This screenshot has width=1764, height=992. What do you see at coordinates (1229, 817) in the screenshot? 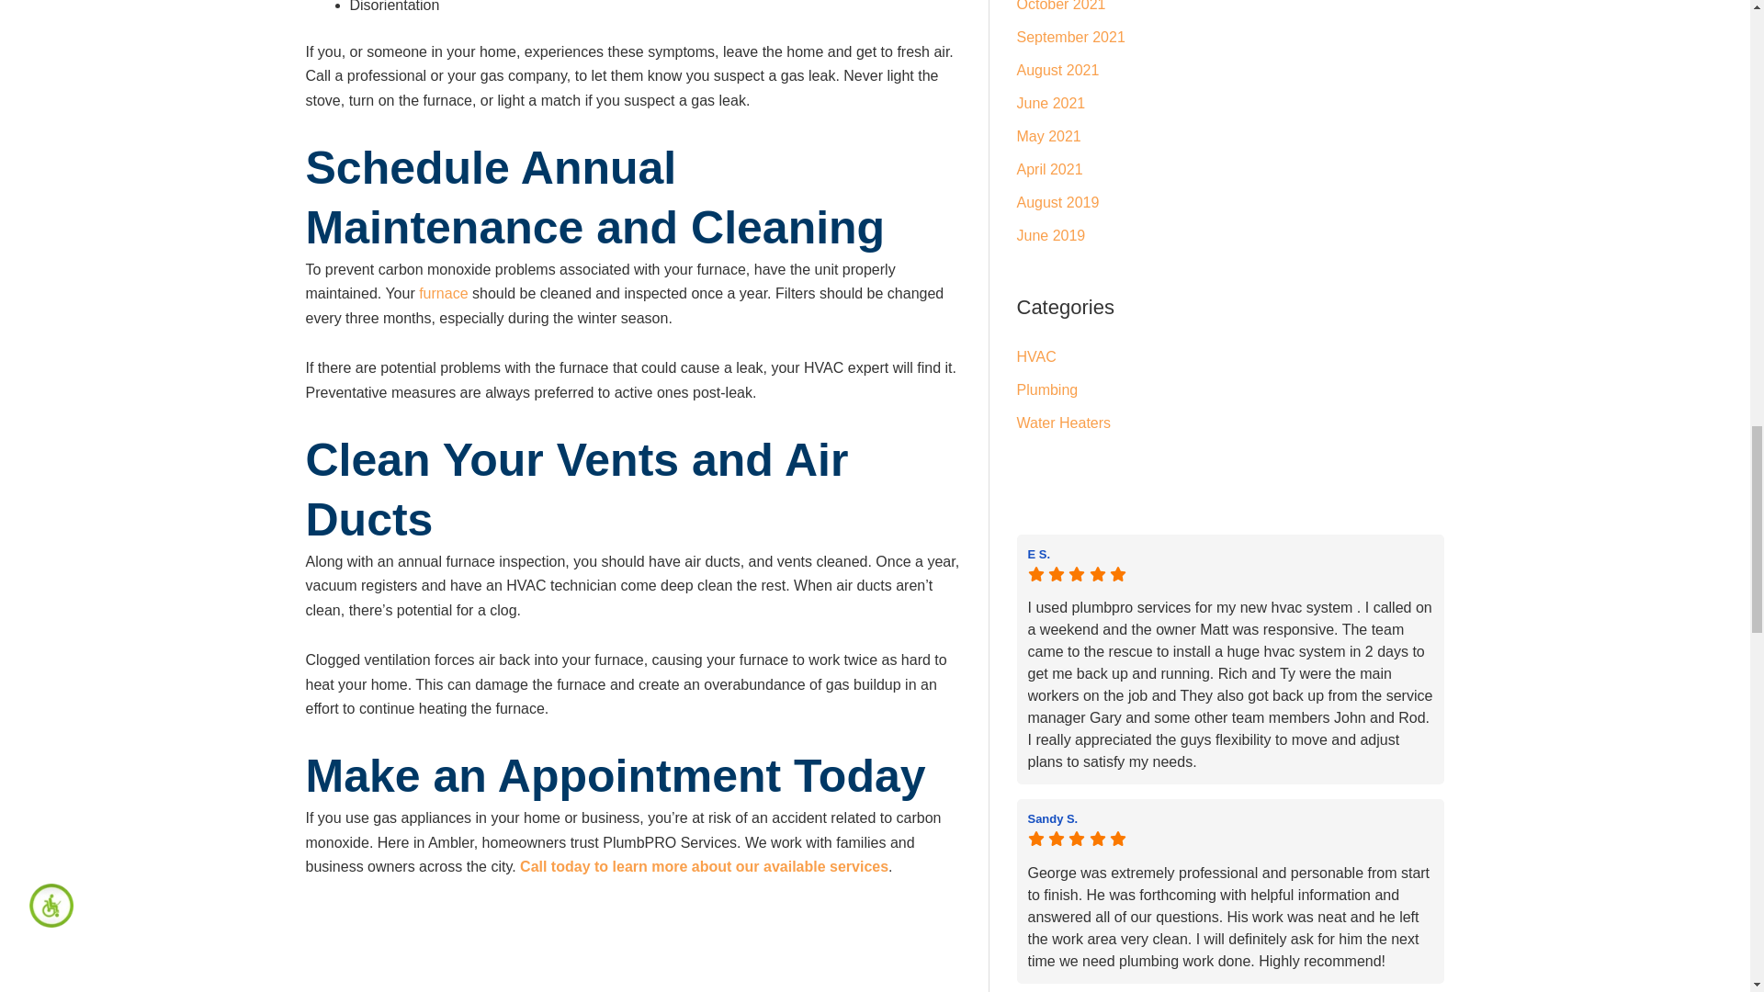
I see `Sandy S.` at bounding box center [1229, 817].